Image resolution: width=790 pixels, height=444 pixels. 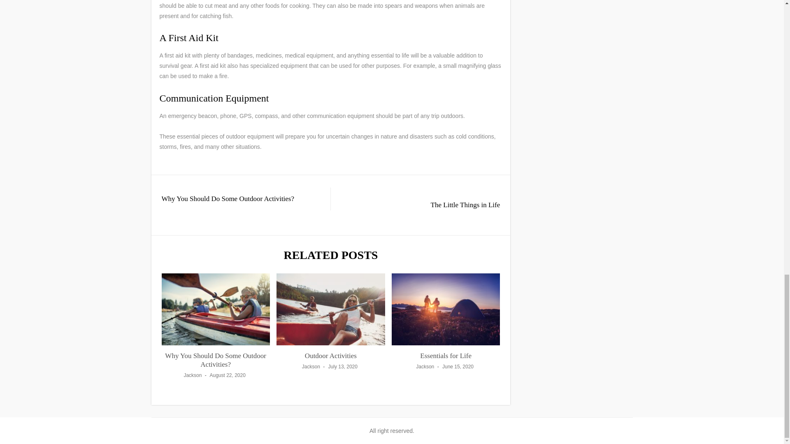 What do you see at coordinates (446, 356) in the screenshot?
I see `Essentials for Life` at bounding box center [446, 356].